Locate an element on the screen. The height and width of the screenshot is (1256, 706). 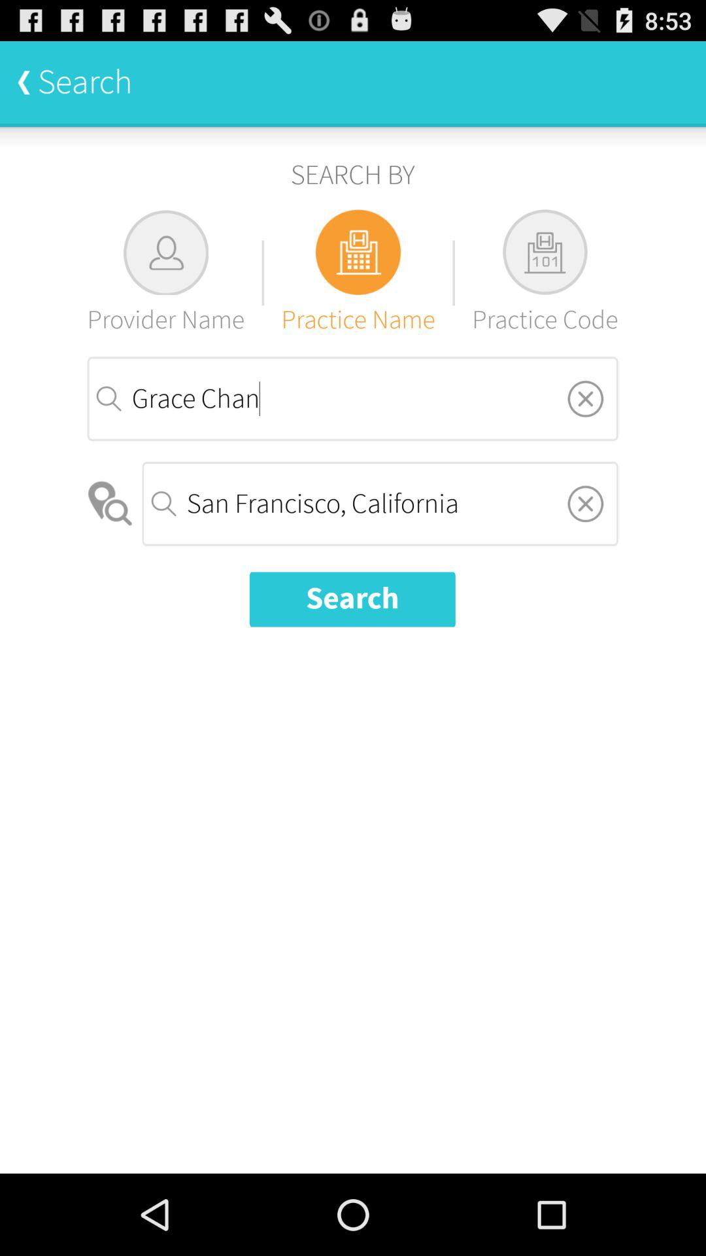
click the practice code is located at coordinates (545, 272).